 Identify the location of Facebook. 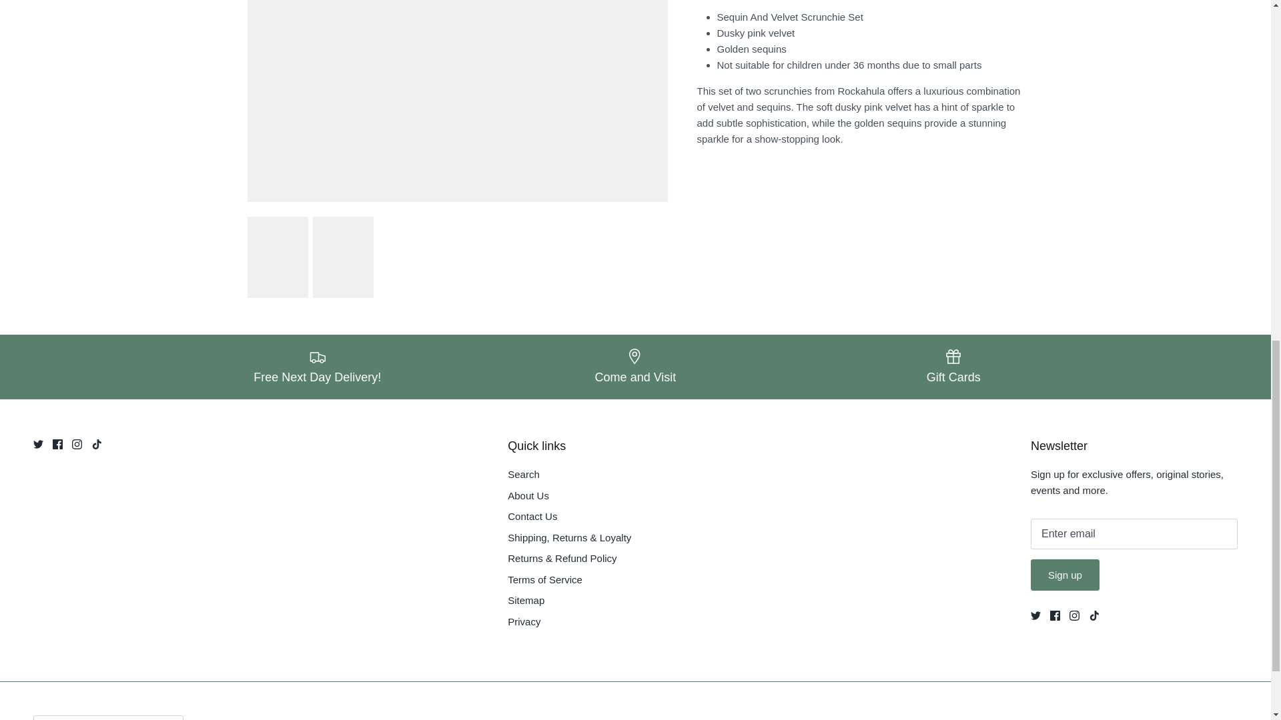
(57, 444).